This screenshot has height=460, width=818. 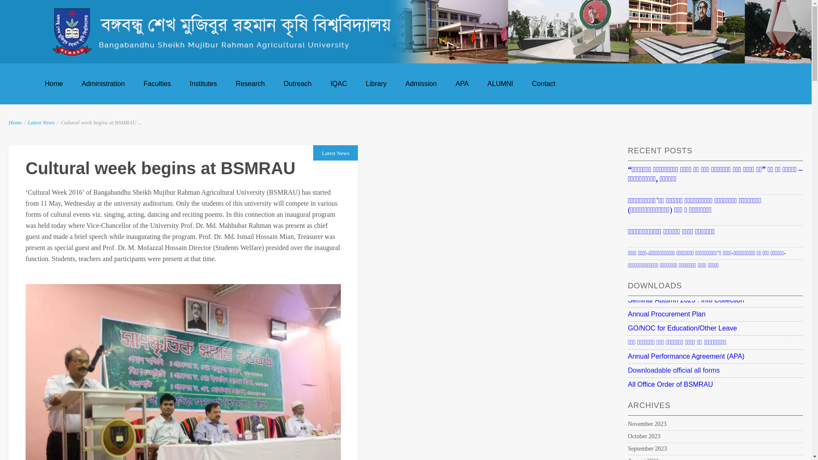 What do you see at coordinates (667, 314) in the screenshot?
I see `Annual Procurement Plan` at bounding box center [667, 314].